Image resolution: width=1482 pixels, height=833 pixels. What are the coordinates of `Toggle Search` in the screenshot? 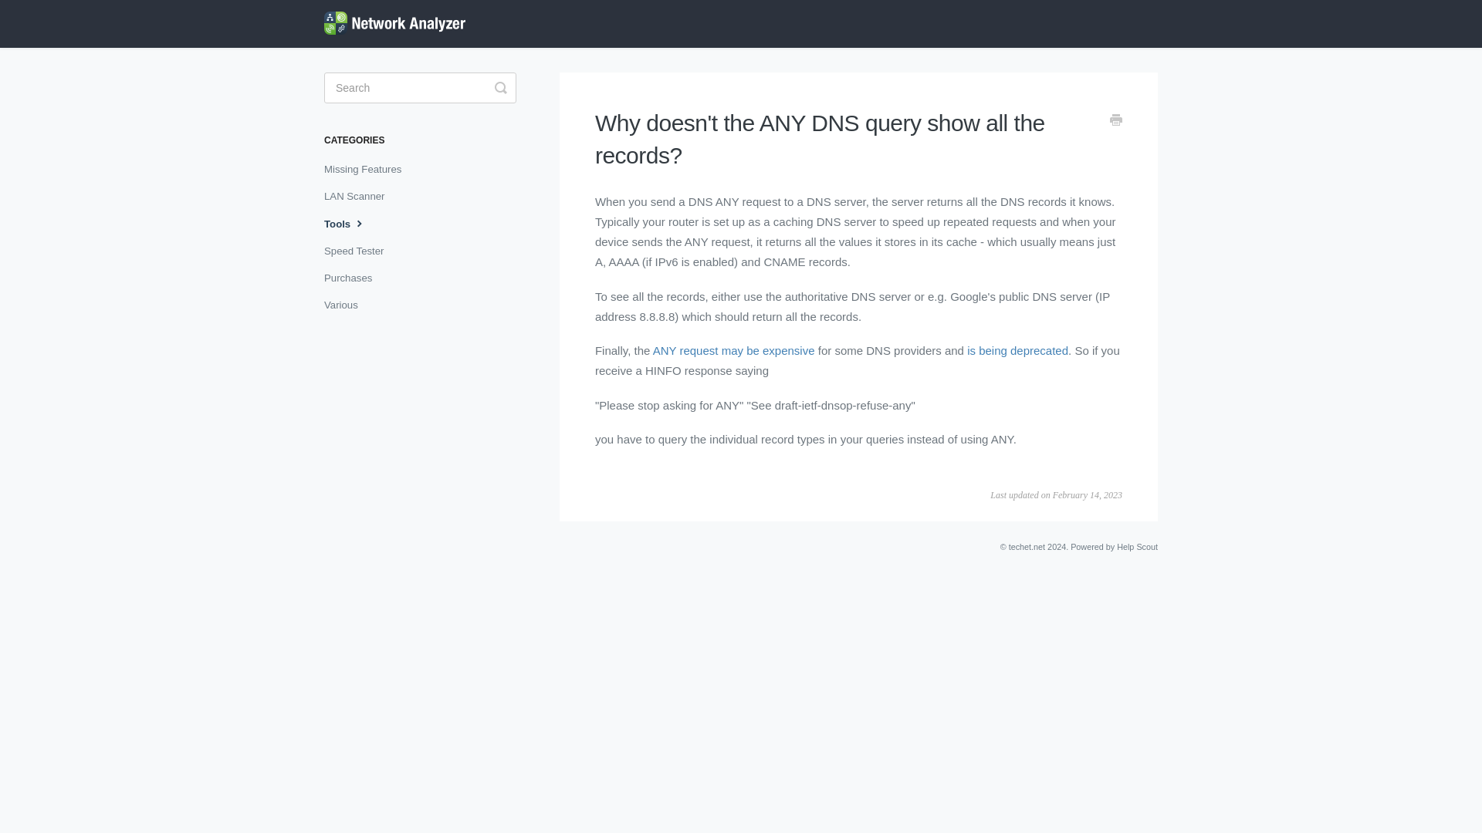 It's located at (500, 87).